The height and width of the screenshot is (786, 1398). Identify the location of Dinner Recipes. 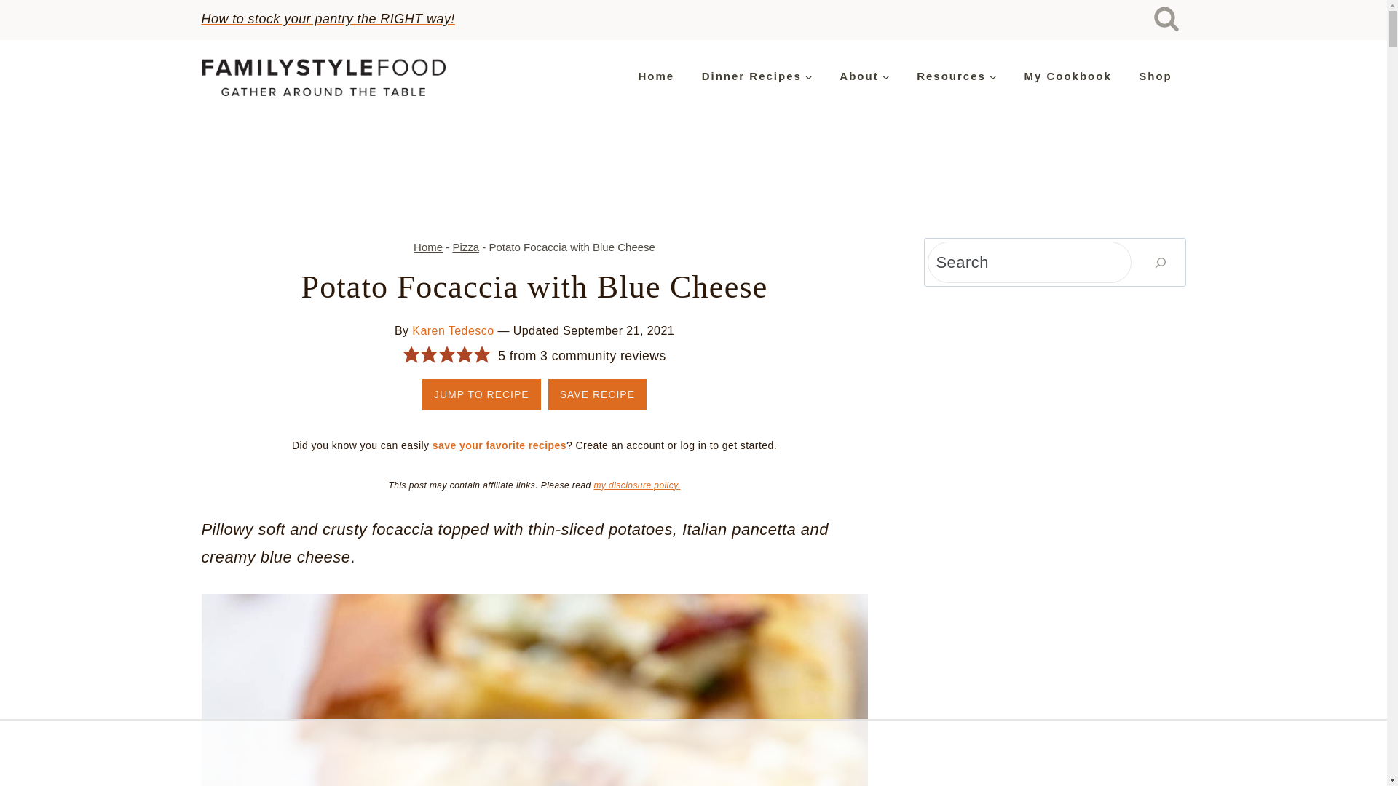
(757, 76).